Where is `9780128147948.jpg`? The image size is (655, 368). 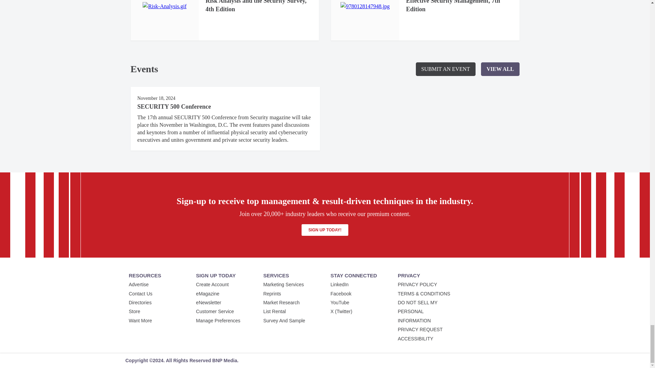
9780128147948.jpg is located at coordinates (365, 6).